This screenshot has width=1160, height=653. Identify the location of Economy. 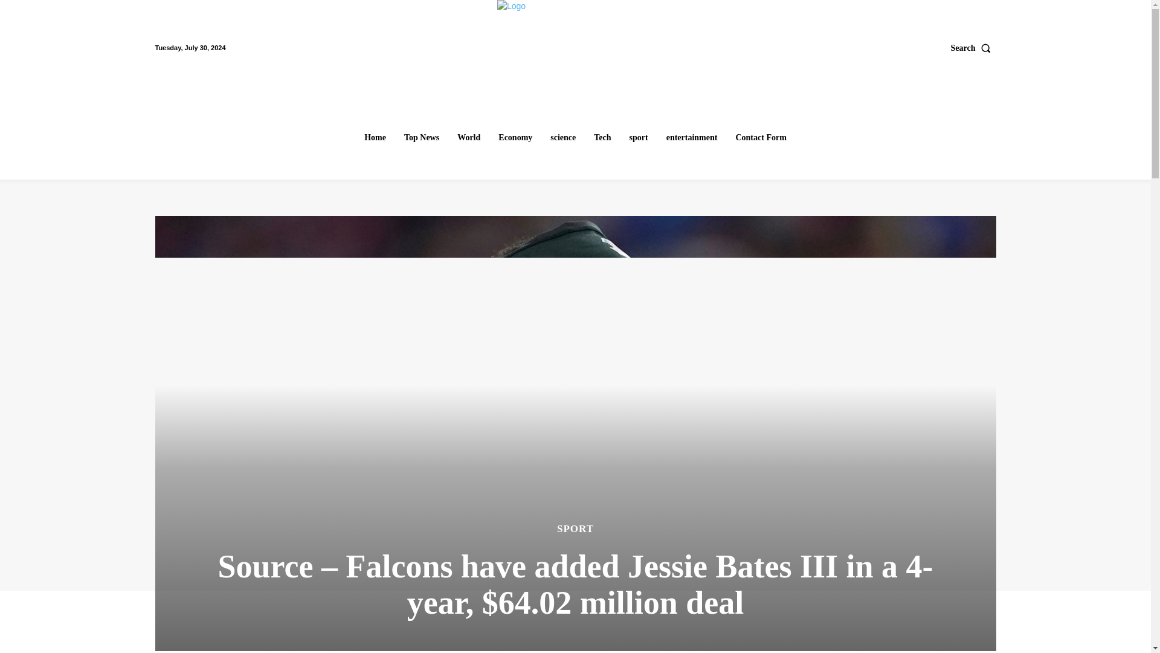
(515, 138).